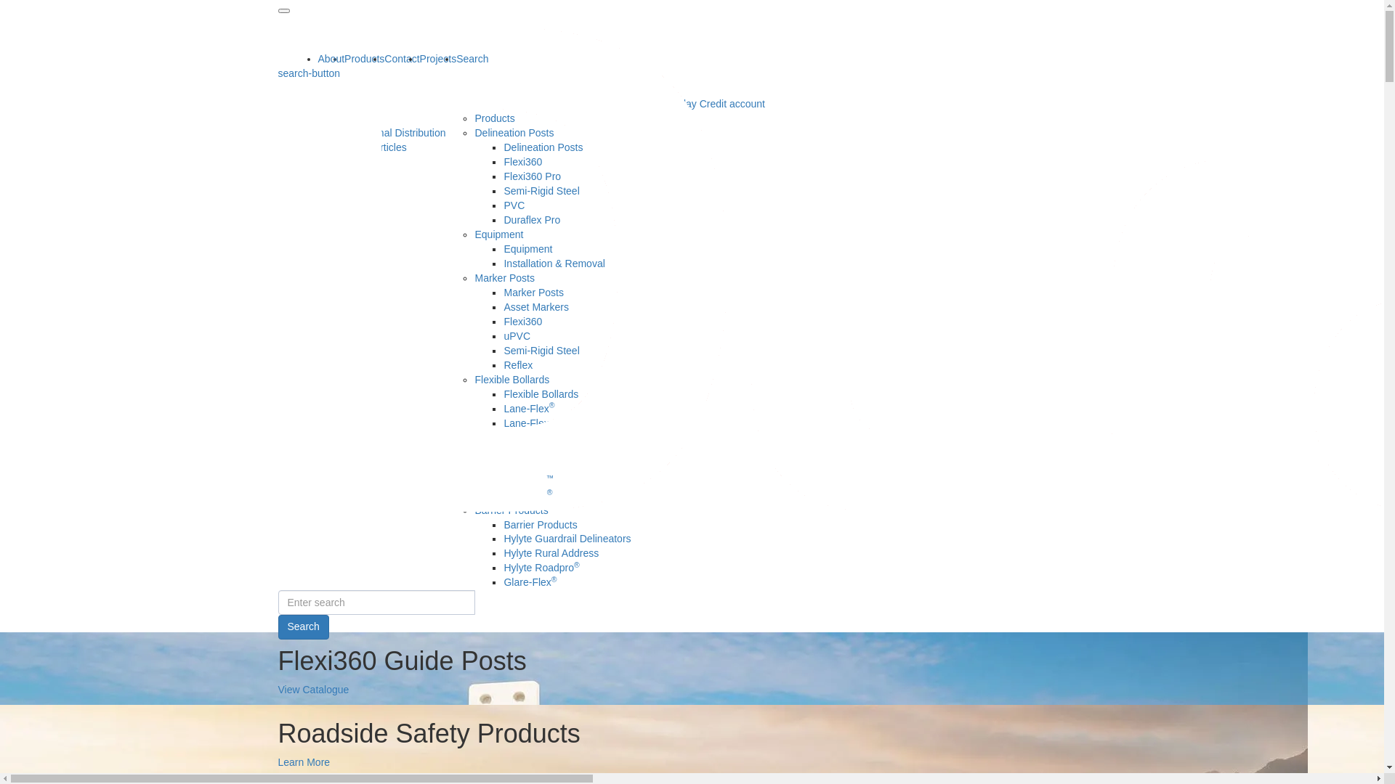 The height and width of the screenshot is (784, 1395). What do you see at coordinates (541, 351) in the screenshot?
I see `Semi-Rigid Steel` at bounding box center [541, 351].